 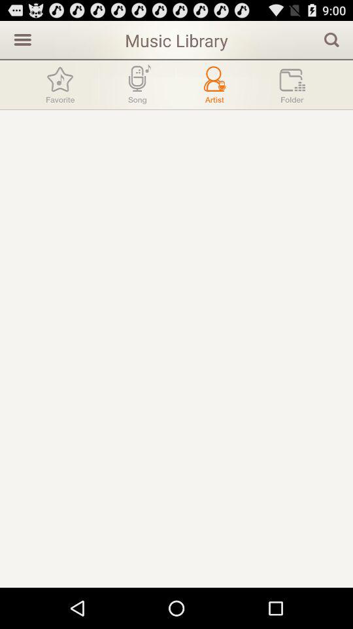 I want to click on turn off icon next to the music library item, so click(x=331, y=39).